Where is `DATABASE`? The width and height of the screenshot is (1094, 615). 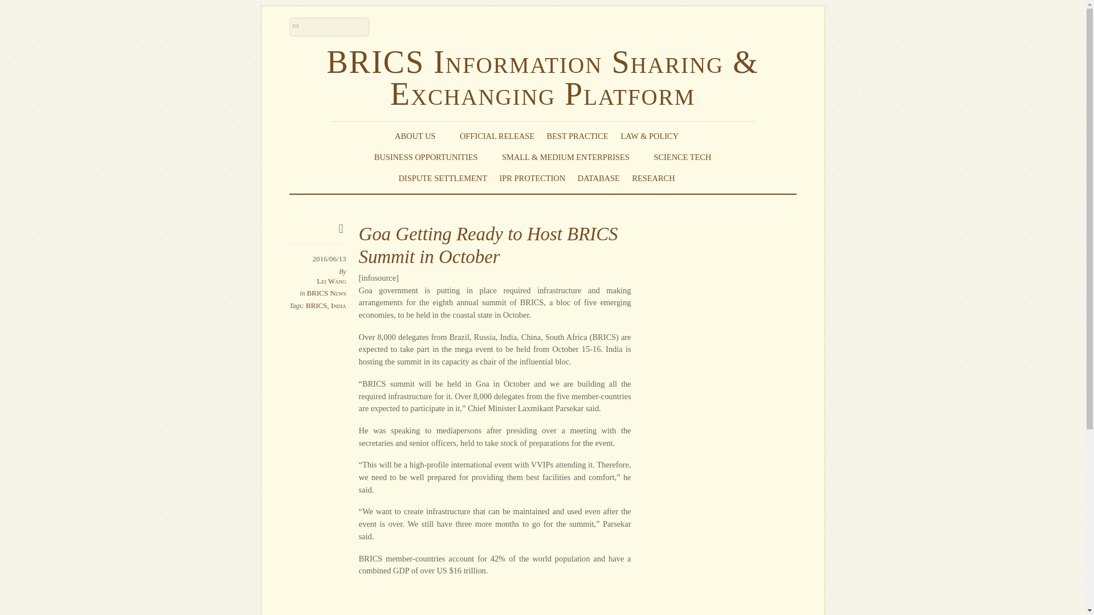 DATABASE is located at coordinates (598, 178).